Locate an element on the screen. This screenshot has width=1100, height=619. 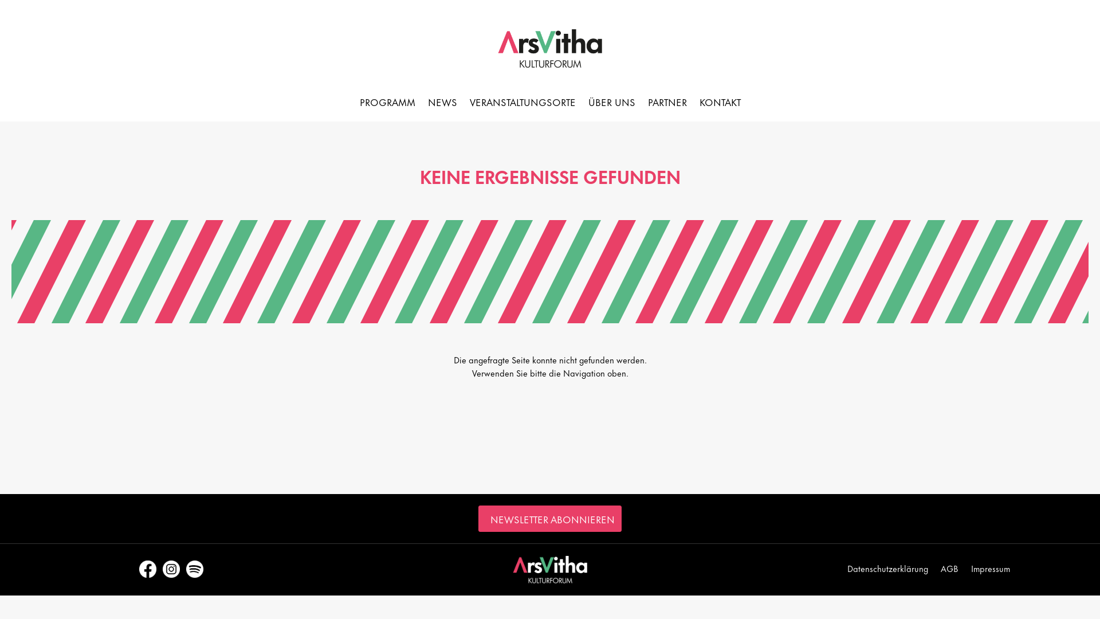
NEWS is located at coordinates (442, 104).